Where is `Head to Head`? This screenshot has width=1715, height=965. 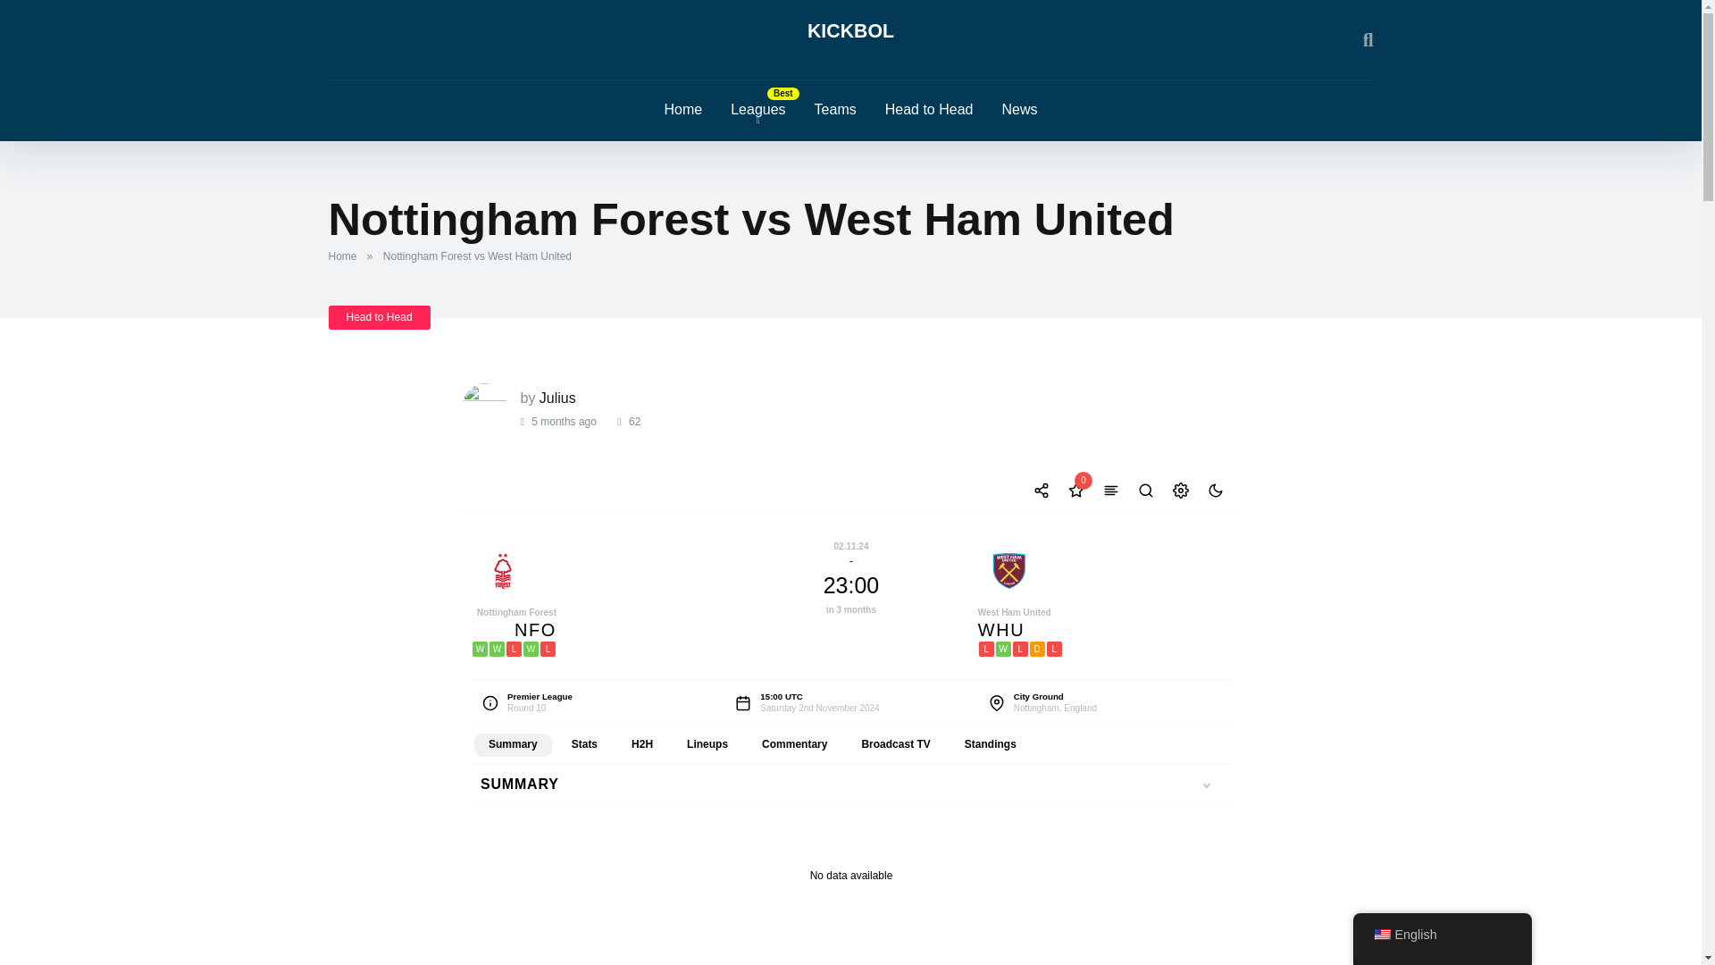
Head to Head is located at coordinates (379, 318).